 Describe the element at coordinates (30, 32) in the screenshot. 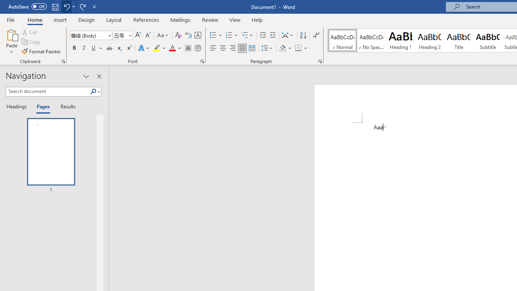

I see `Cut` at that location.